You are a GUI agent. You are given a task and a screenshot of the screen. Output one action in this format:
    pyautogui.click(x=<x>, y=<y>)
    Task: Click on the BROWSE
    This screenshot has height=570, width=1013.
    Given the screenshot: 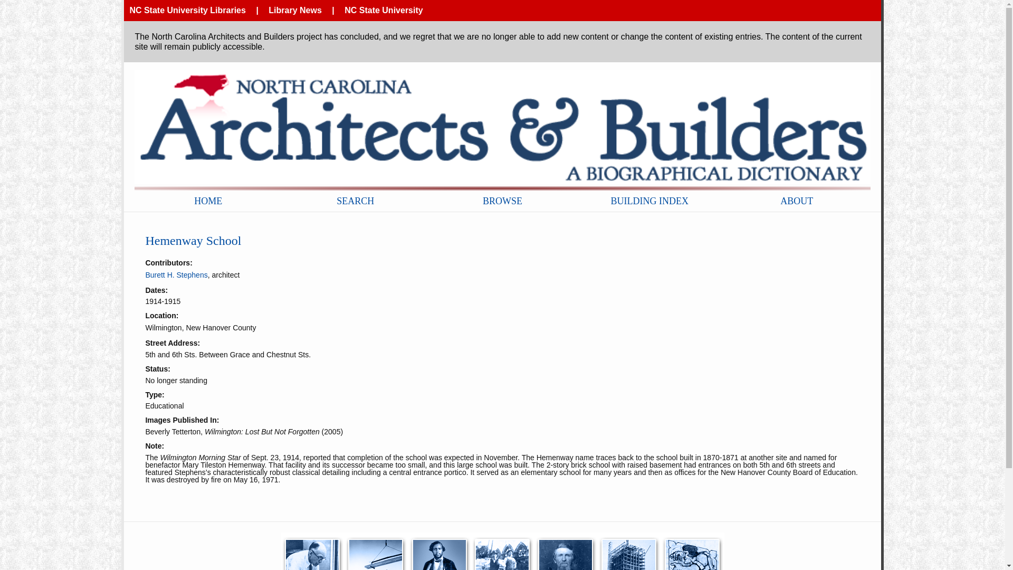 What is the action you would take?
    pyautogui.click(x=502, y=201)
    